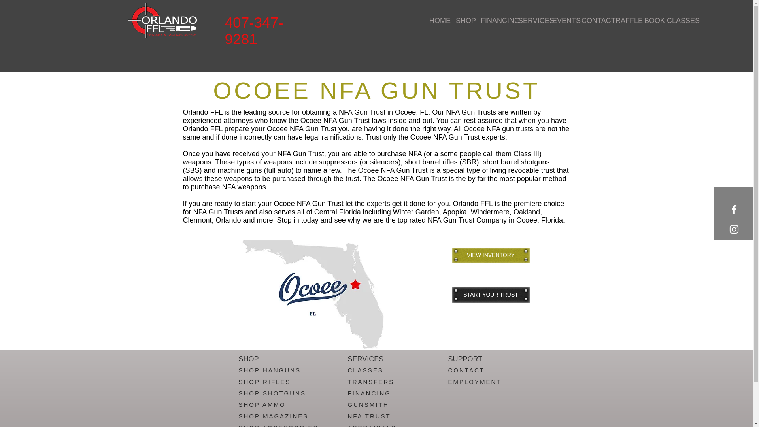 This screenshot has width=759, height=427. I want to click on 407-347-9281, so click(254, 31).